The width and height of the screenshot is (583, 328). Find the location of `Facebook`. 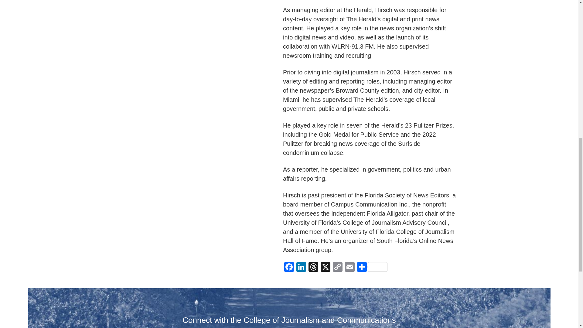

Facebook is located at coordinates (289, 267).